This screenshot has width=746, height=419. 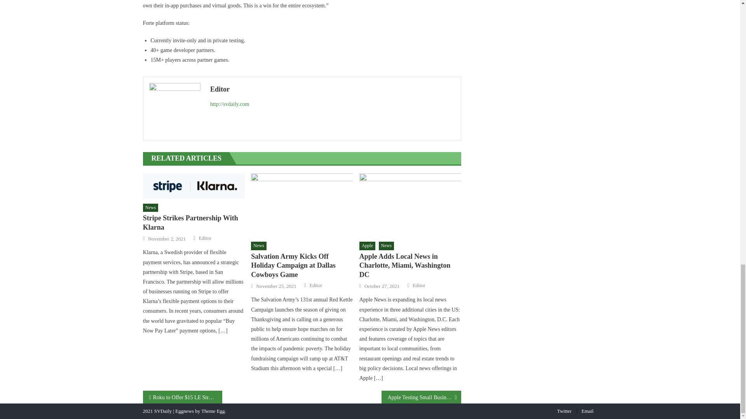 What do you see at coordinates (410, 266) in the screenshot?
I see `Apple Adds Local News in Charlotte, Miami, Washington DC` at bounding box center [410, 266].